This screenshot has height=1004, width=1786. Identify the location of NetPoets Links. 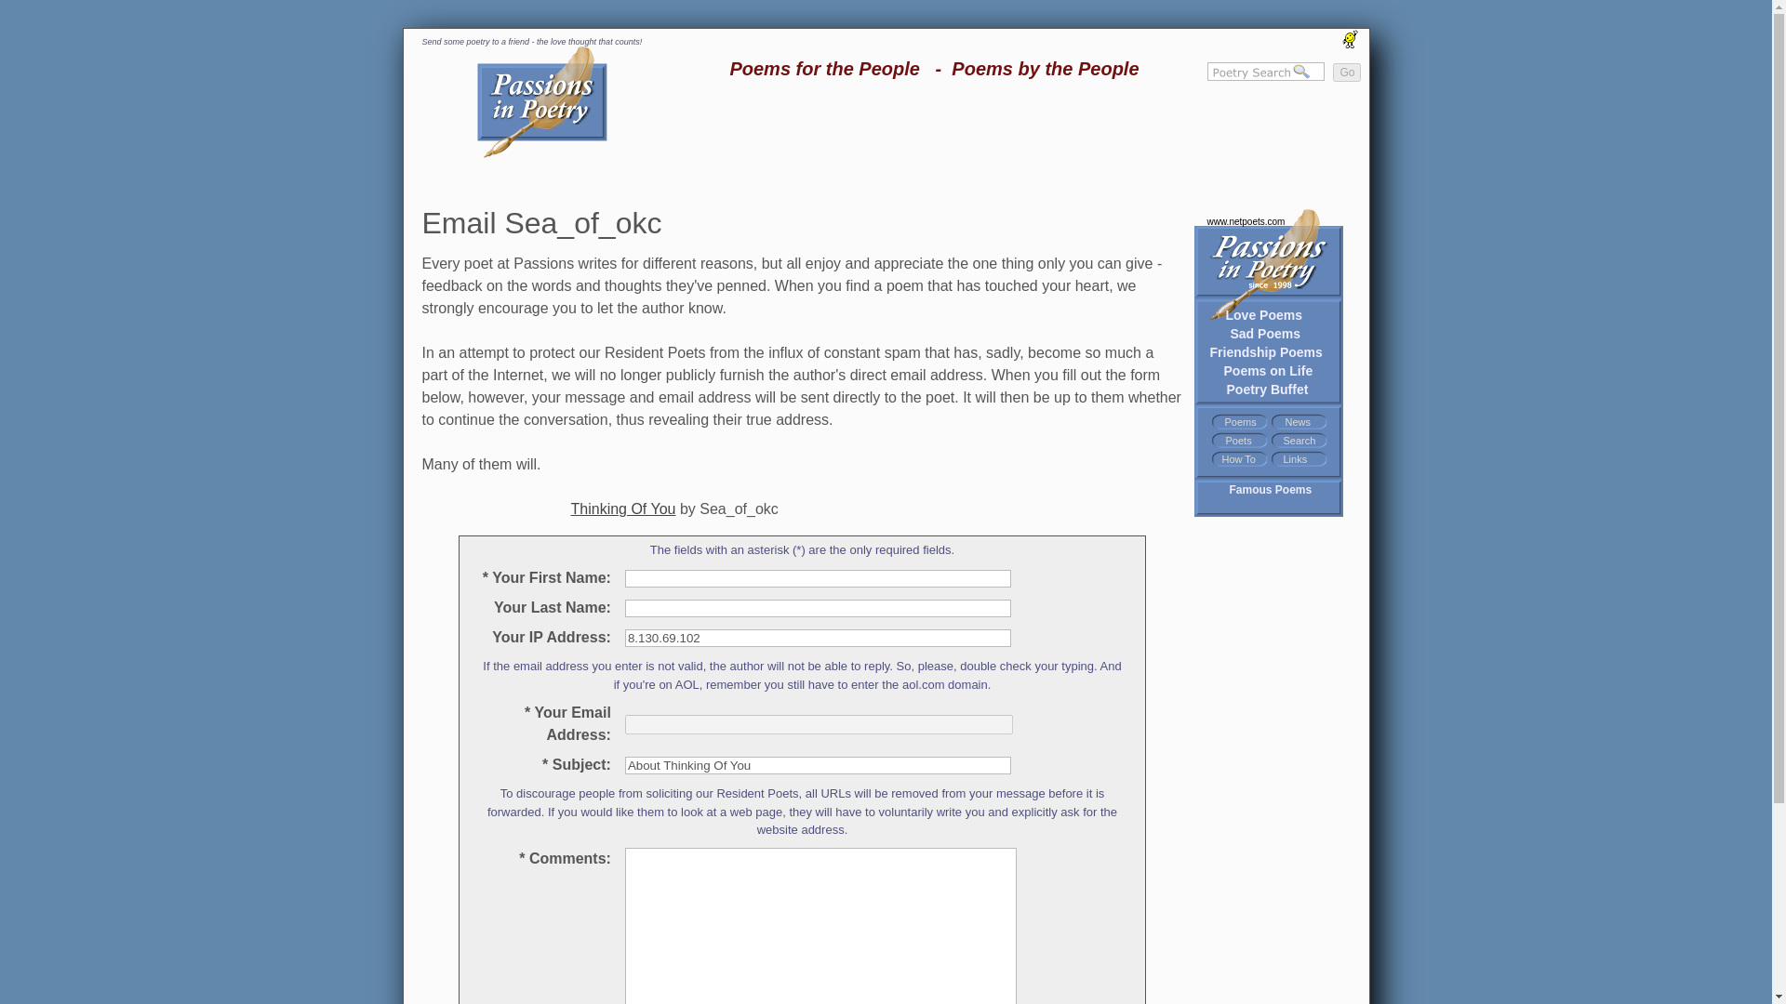
(1295, 459).